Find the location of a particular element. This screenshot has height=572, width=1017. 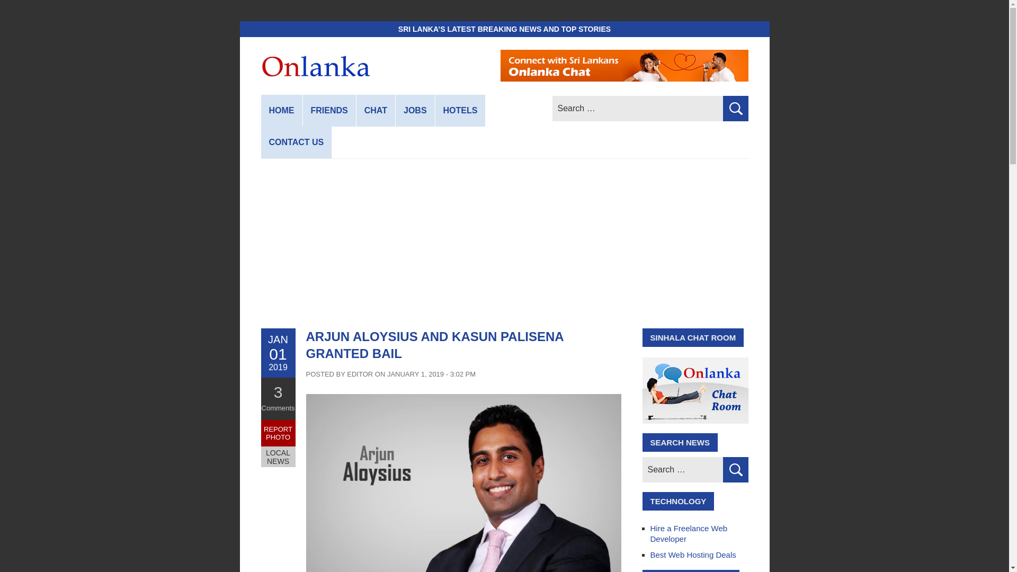

Search is located at coordinates (735, 469).